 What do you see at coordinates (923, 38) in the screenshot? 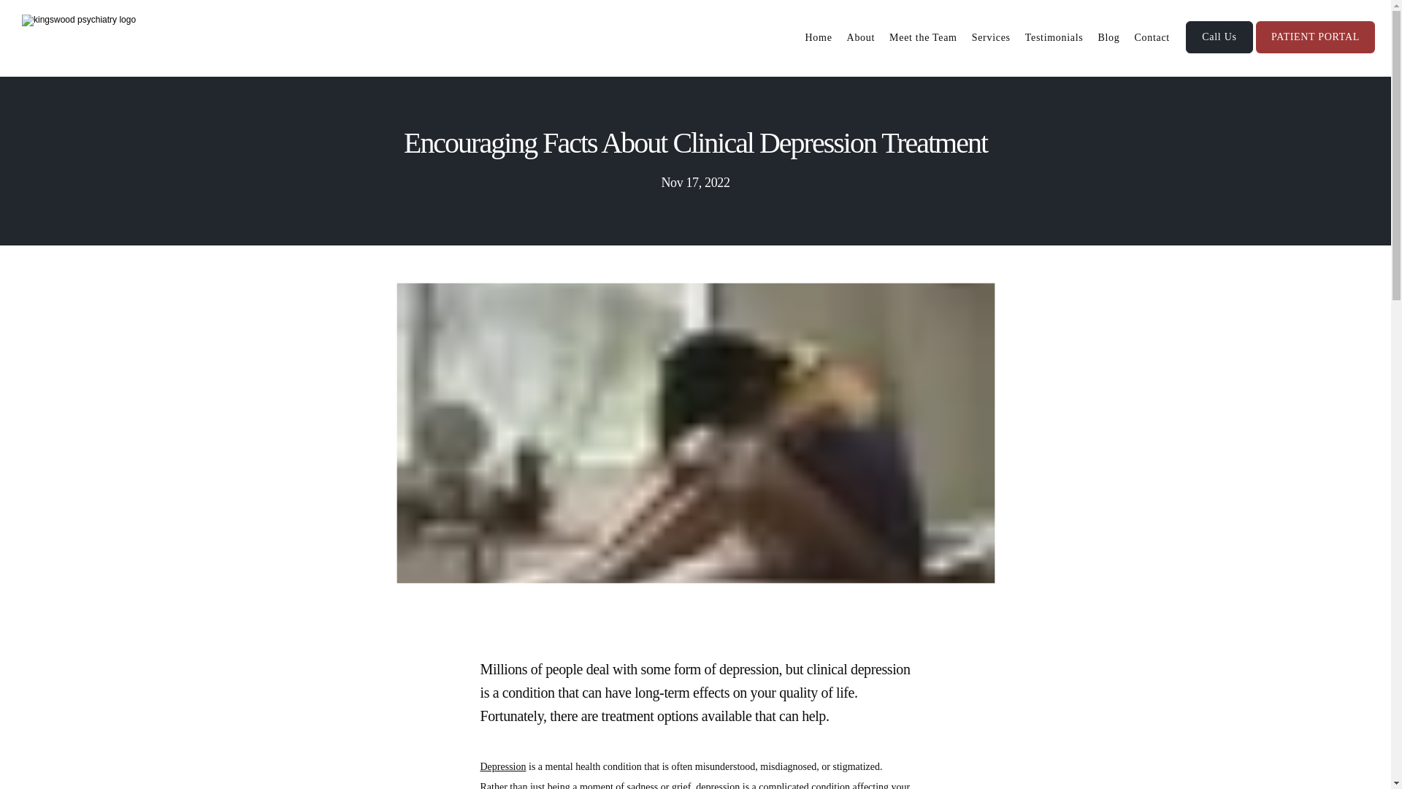
I see `Meet the Team` at bounding box center [923, 38].